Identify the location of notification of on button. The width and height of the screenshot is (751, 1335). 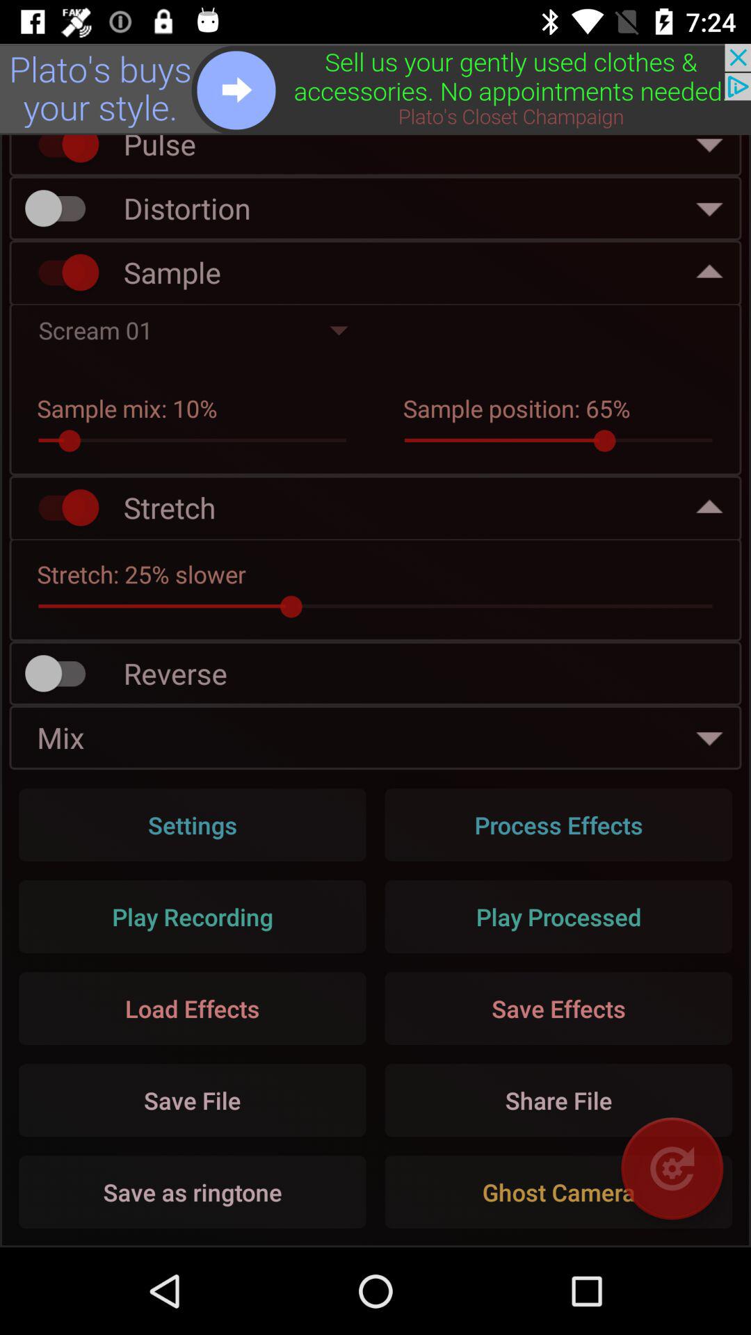
(62, 152).